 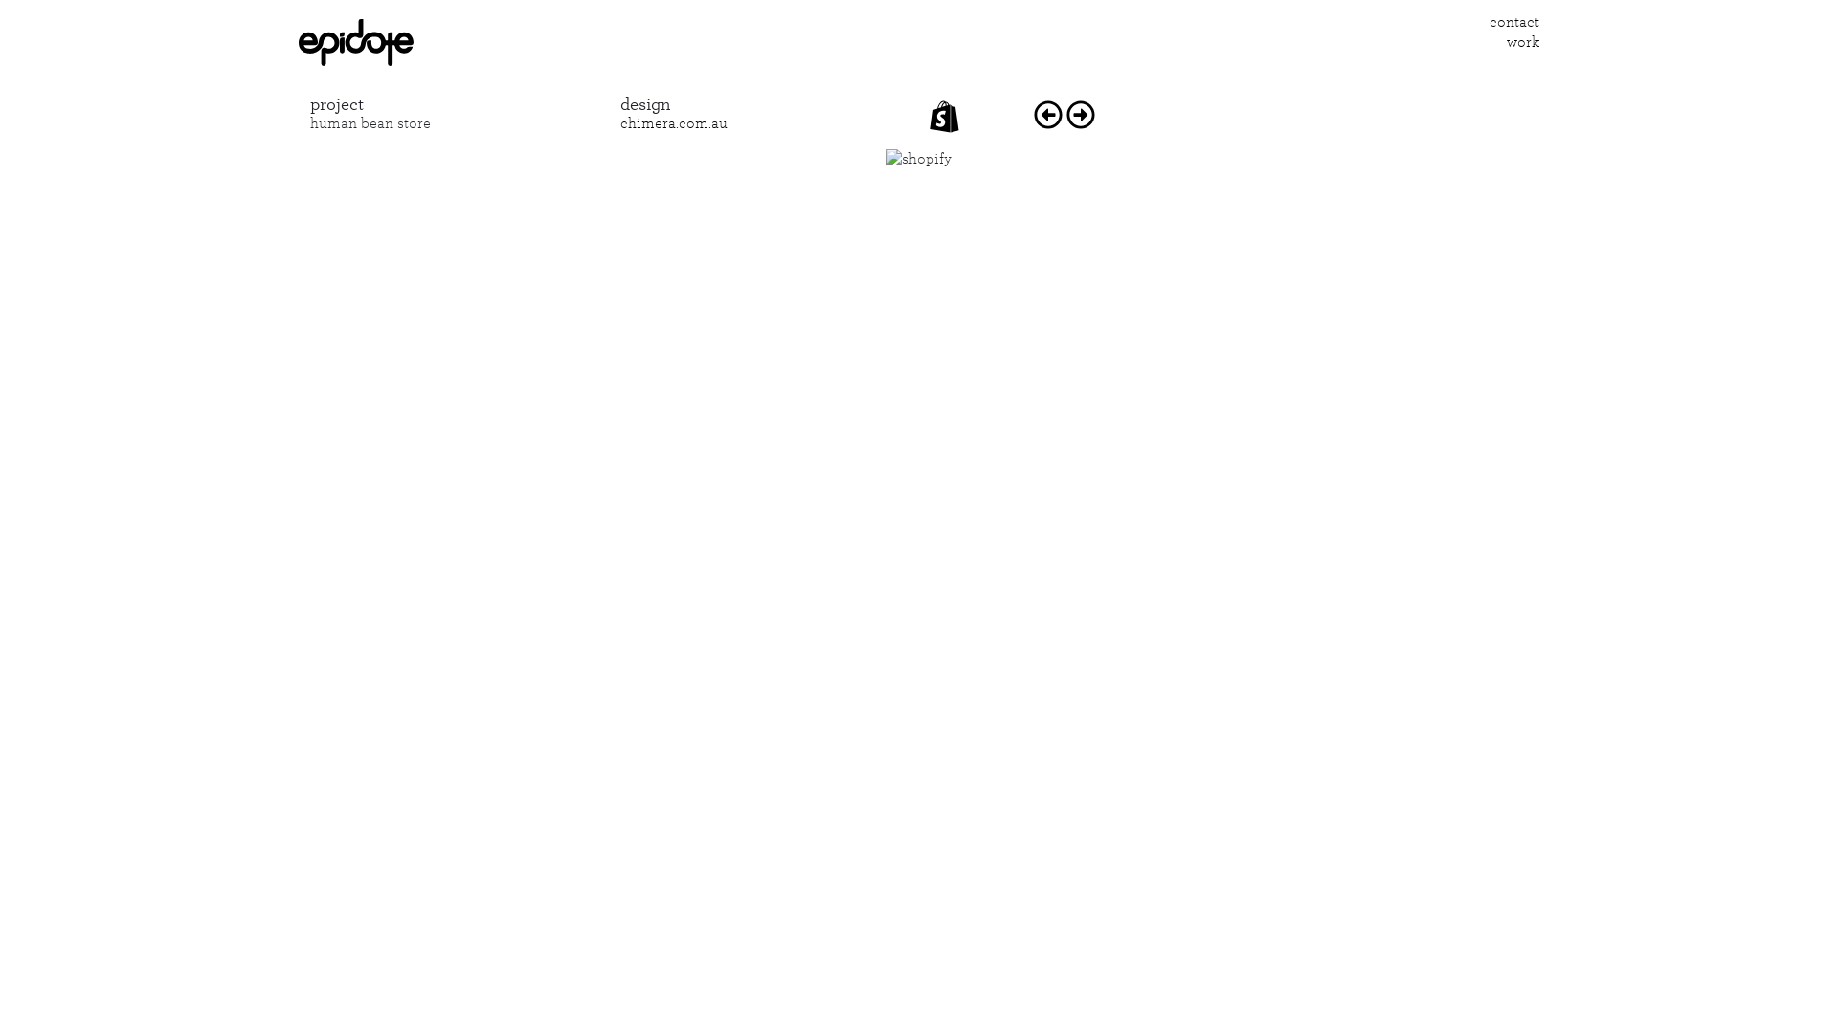 I want to click on work, so click(x=1523, y=42).